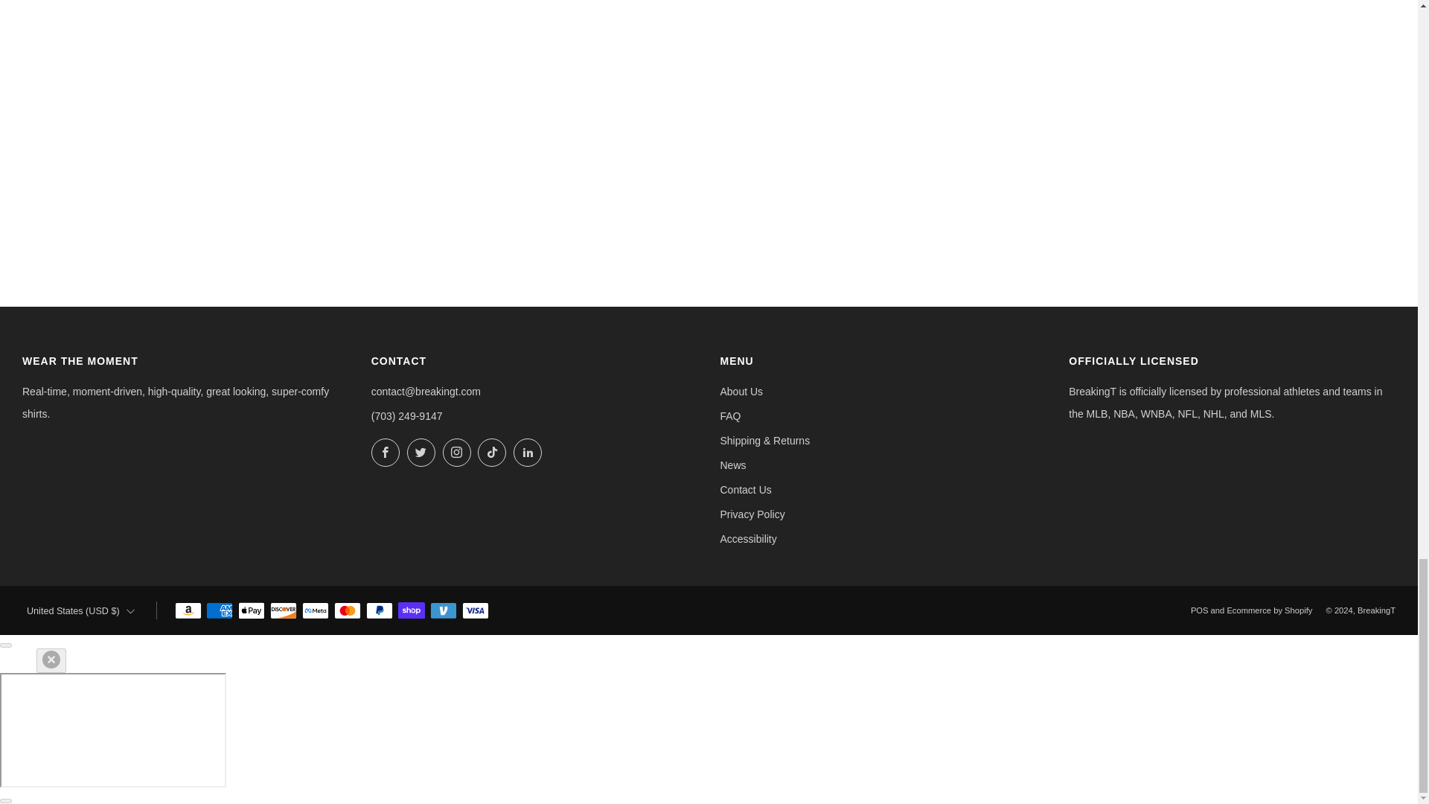  What do you see at coordinates (283, 610) in the screenshot?
I see `Discover` at bounding box center [283, 610].